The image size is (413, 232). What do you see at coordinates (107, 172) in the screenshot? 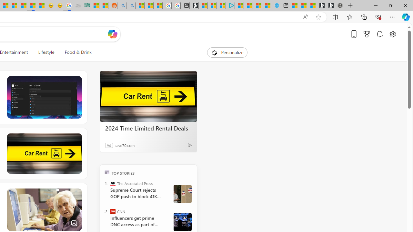
I see `TOP` at bounding box center [107, 172].